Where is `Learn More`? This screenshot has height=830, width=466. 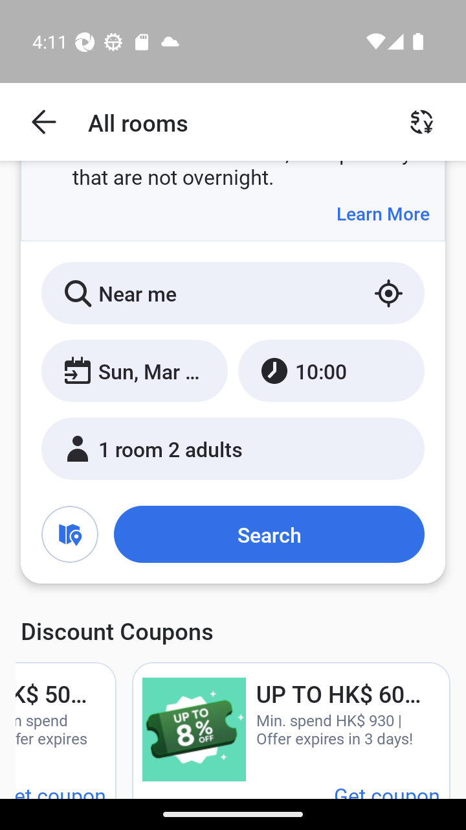
Learn More is located at coordinates (383, 213).